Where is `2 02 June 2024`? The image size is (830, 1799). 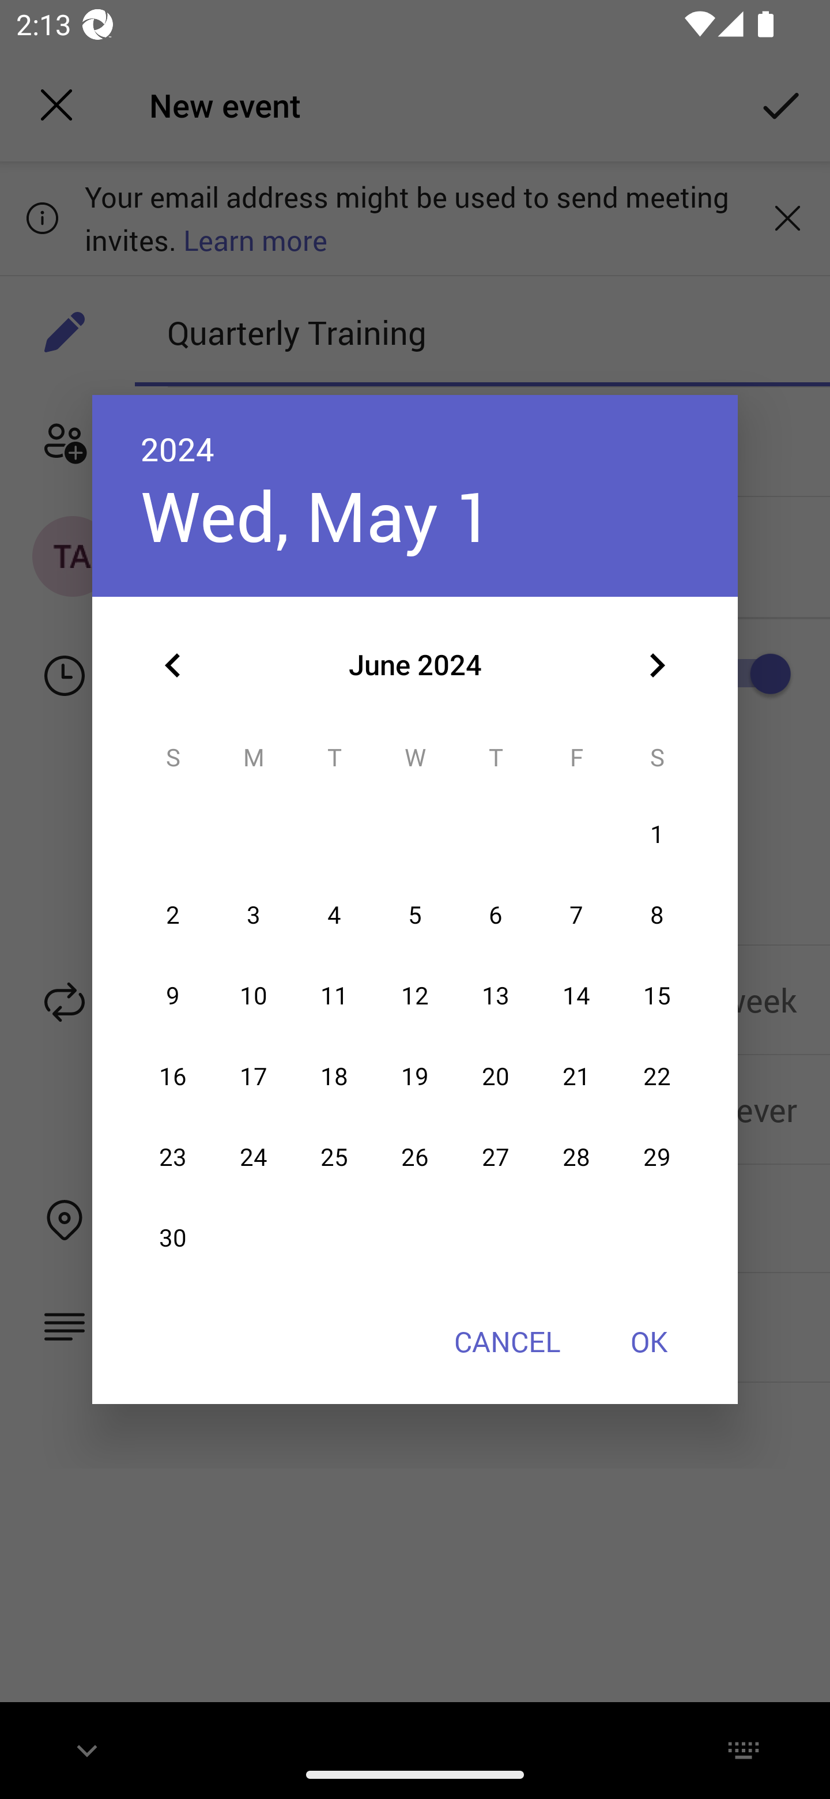 2 02 June 2024 is located at coordinates (173, 916).